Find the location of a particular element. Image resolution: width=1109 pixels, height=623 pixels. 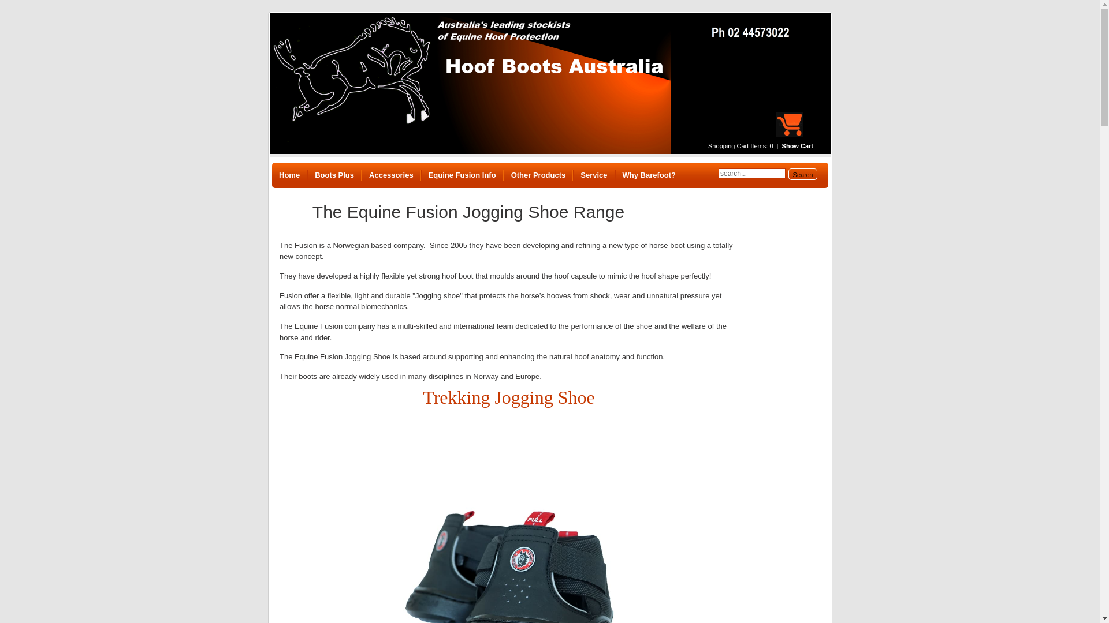

Why Barefoot? is located at coordinates (649, 175).